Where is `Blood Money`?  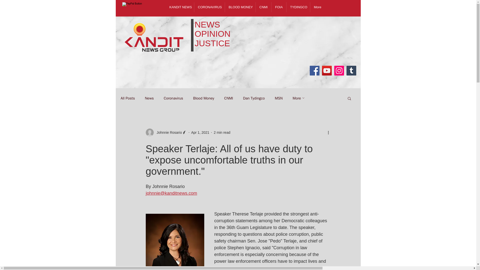 Blood Money is located at coordinates (203, 98).